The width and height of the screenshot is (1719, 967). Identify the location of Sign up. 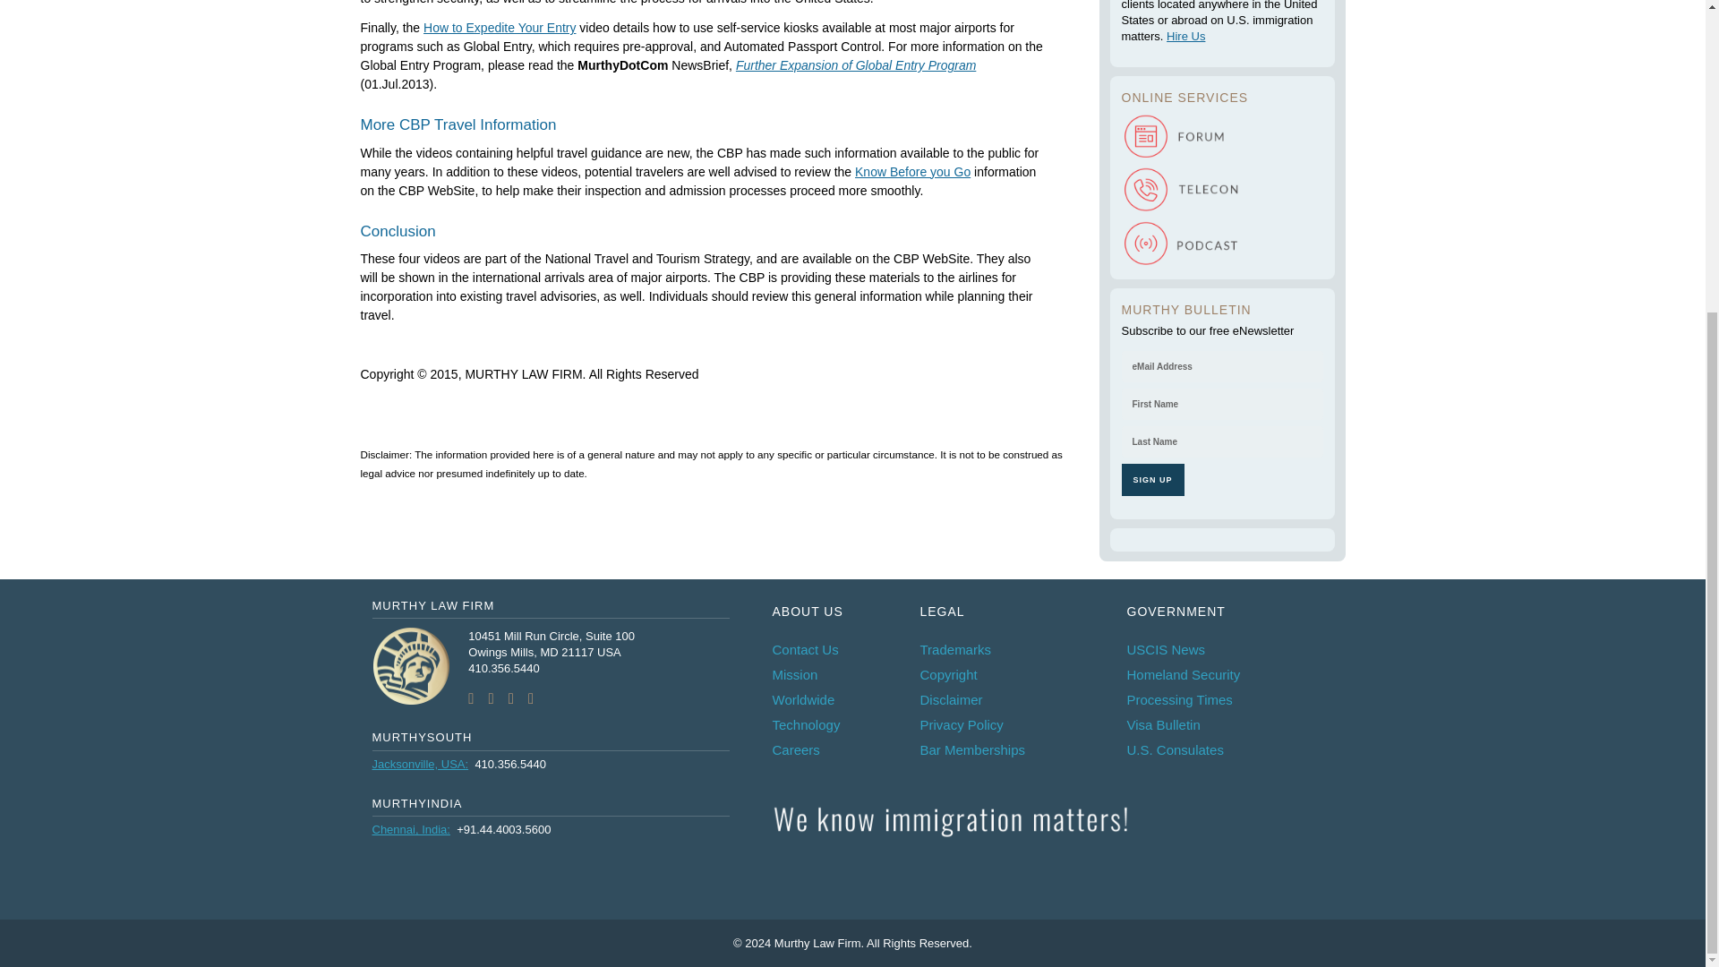
(1151, 480).